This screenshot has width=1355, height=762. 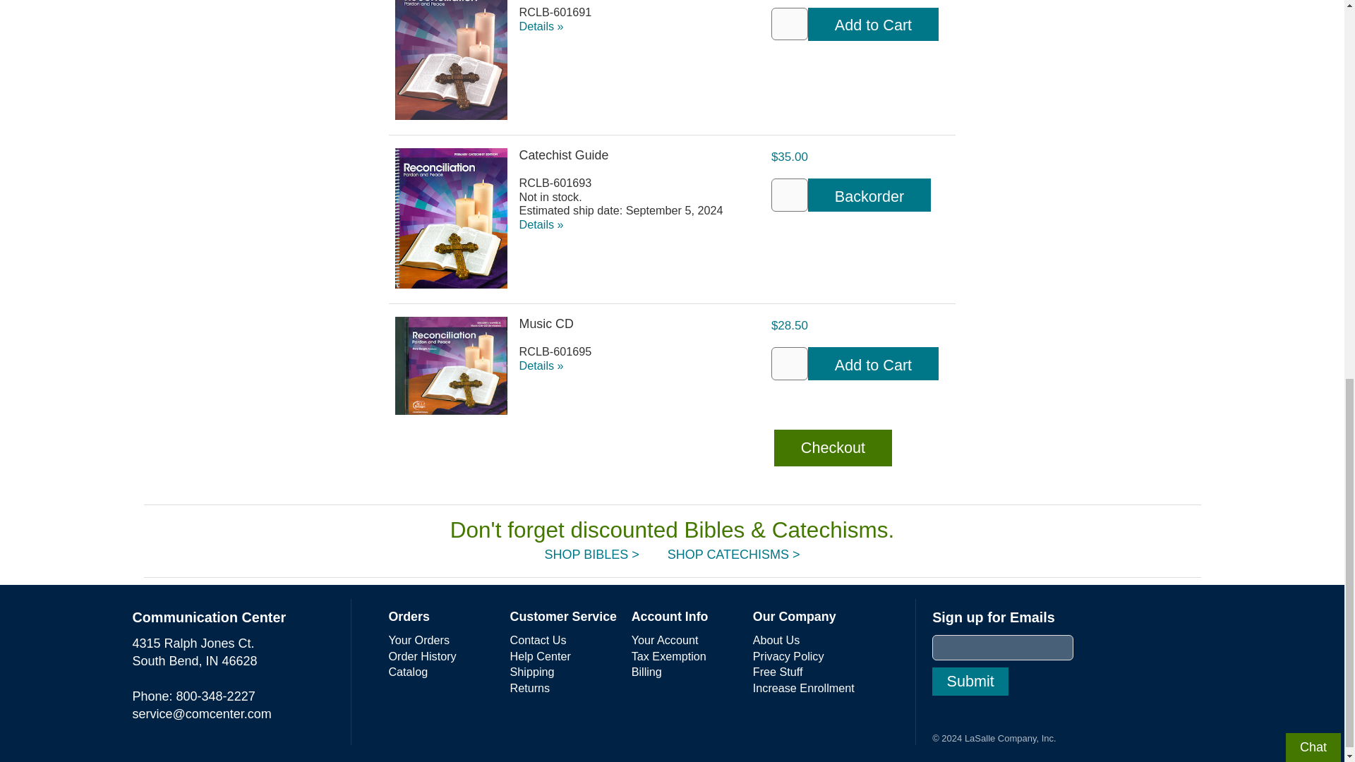 What do you see at coordinates (970, 682) in the screenshot?
I see `Submit` at bounding box center [970, 682].